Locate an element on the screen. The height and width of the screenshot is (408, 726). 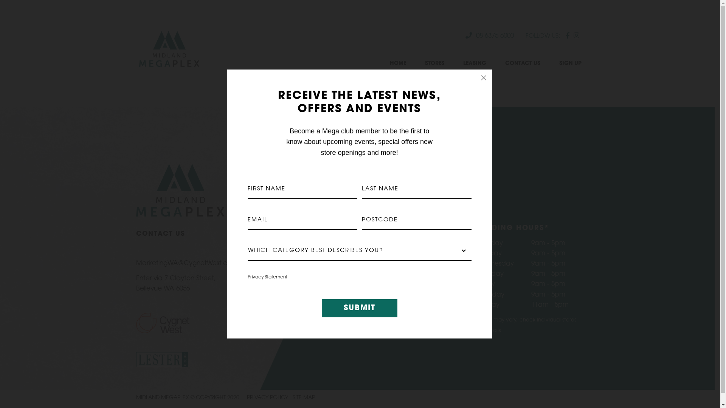
Privacy Statement is located at coordinates (268, 277).